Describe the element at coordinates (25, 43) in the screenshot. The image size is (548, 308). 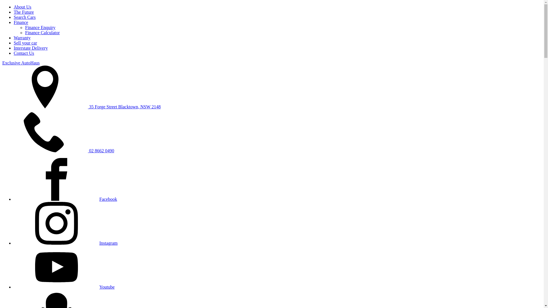
I see `Sell your car` at that location.